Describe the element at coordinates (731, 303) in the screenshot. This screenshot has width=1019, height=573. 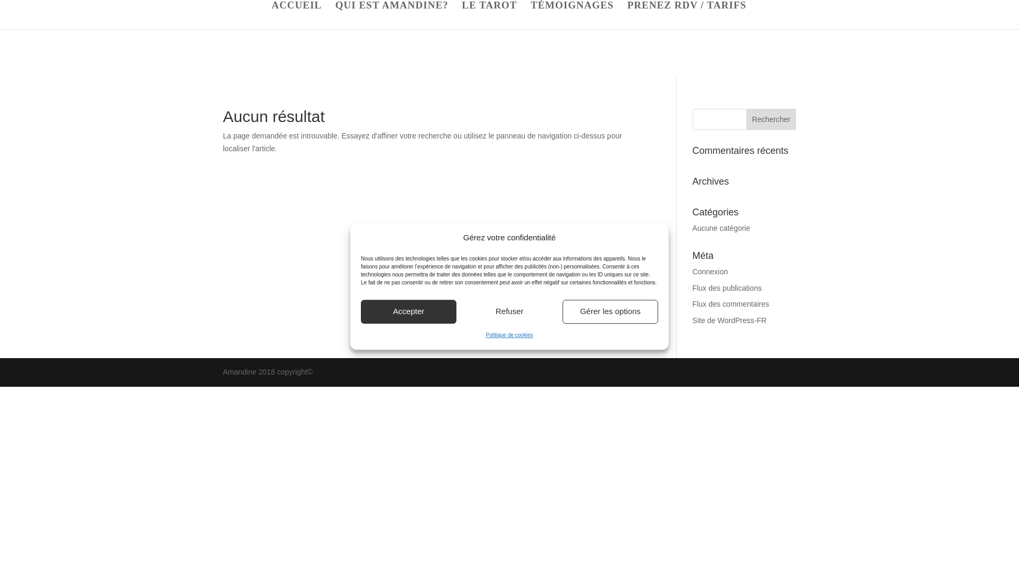
I see `Flux des commentaires` at that location.